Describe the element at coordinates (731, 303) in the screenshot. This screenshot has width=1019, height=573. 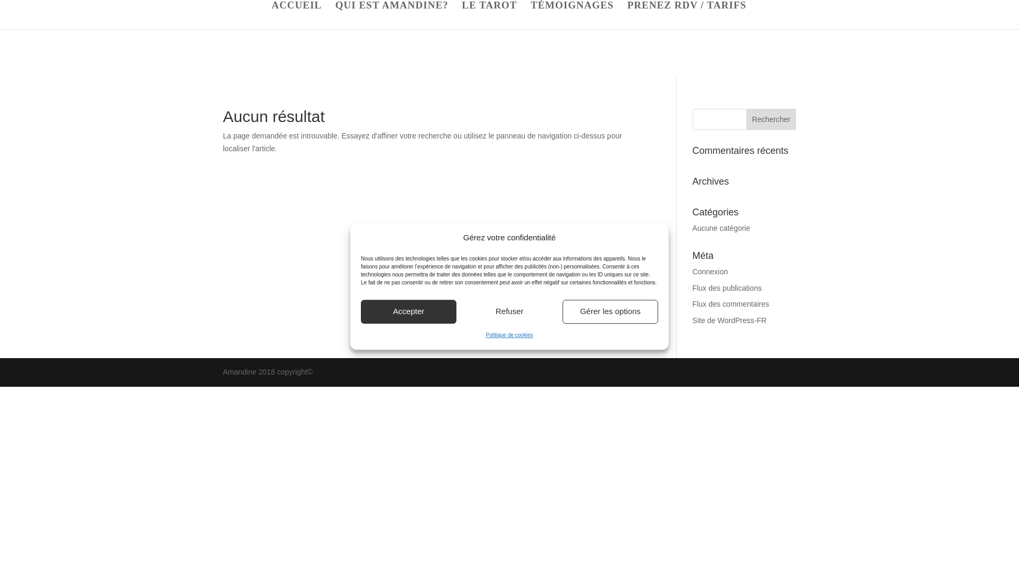
I see `Flux des commentaires` at that location.